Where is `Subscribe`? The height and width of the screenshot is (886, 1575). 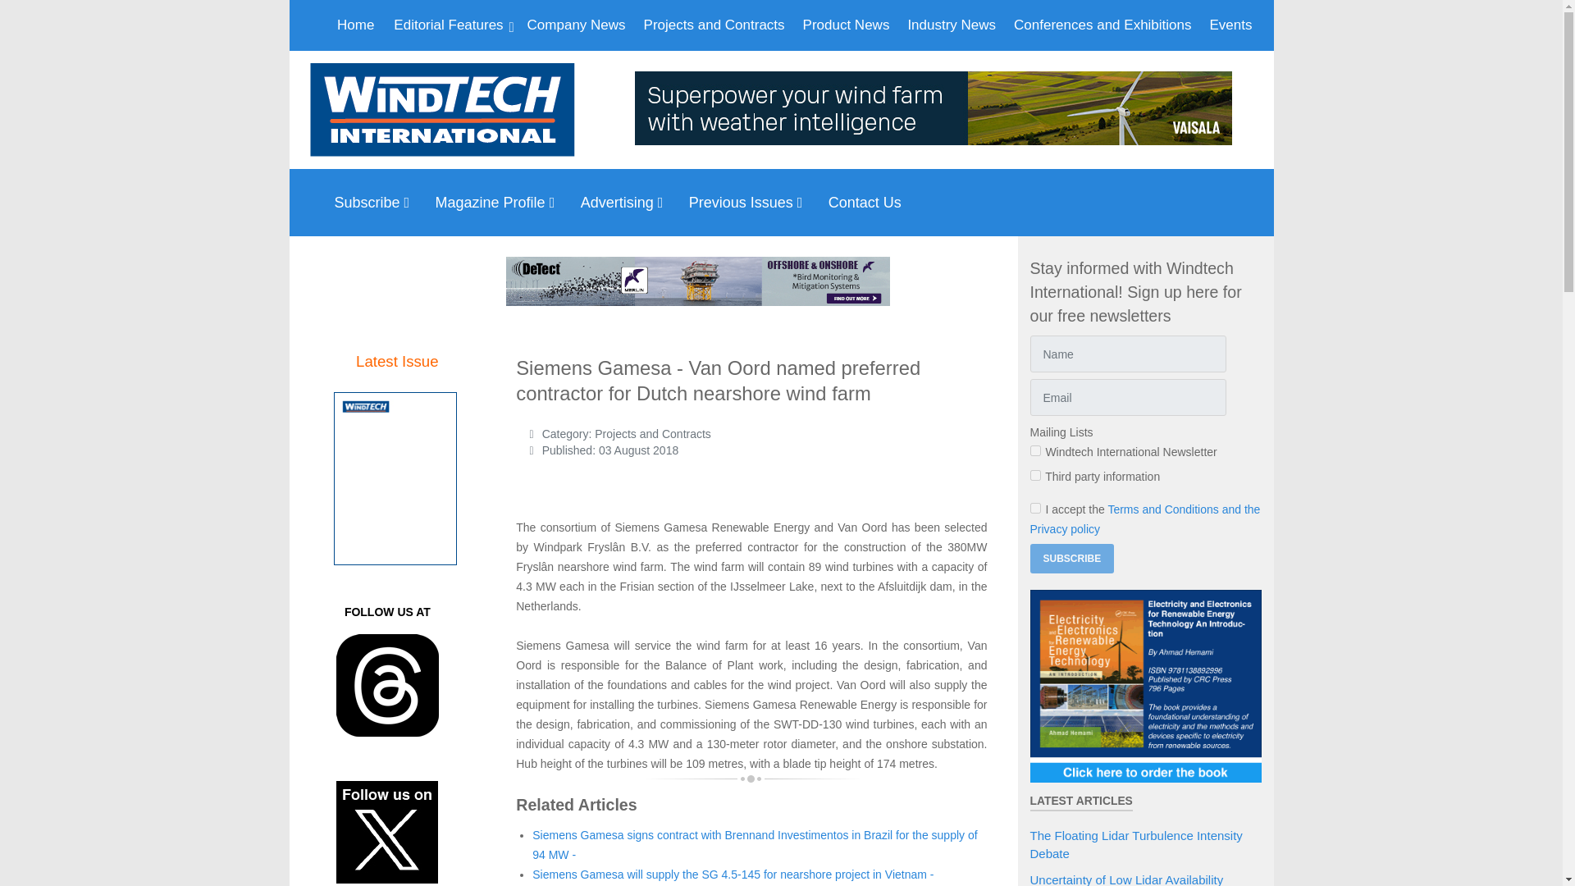 Subscribe is located at coordinates (376, 202).